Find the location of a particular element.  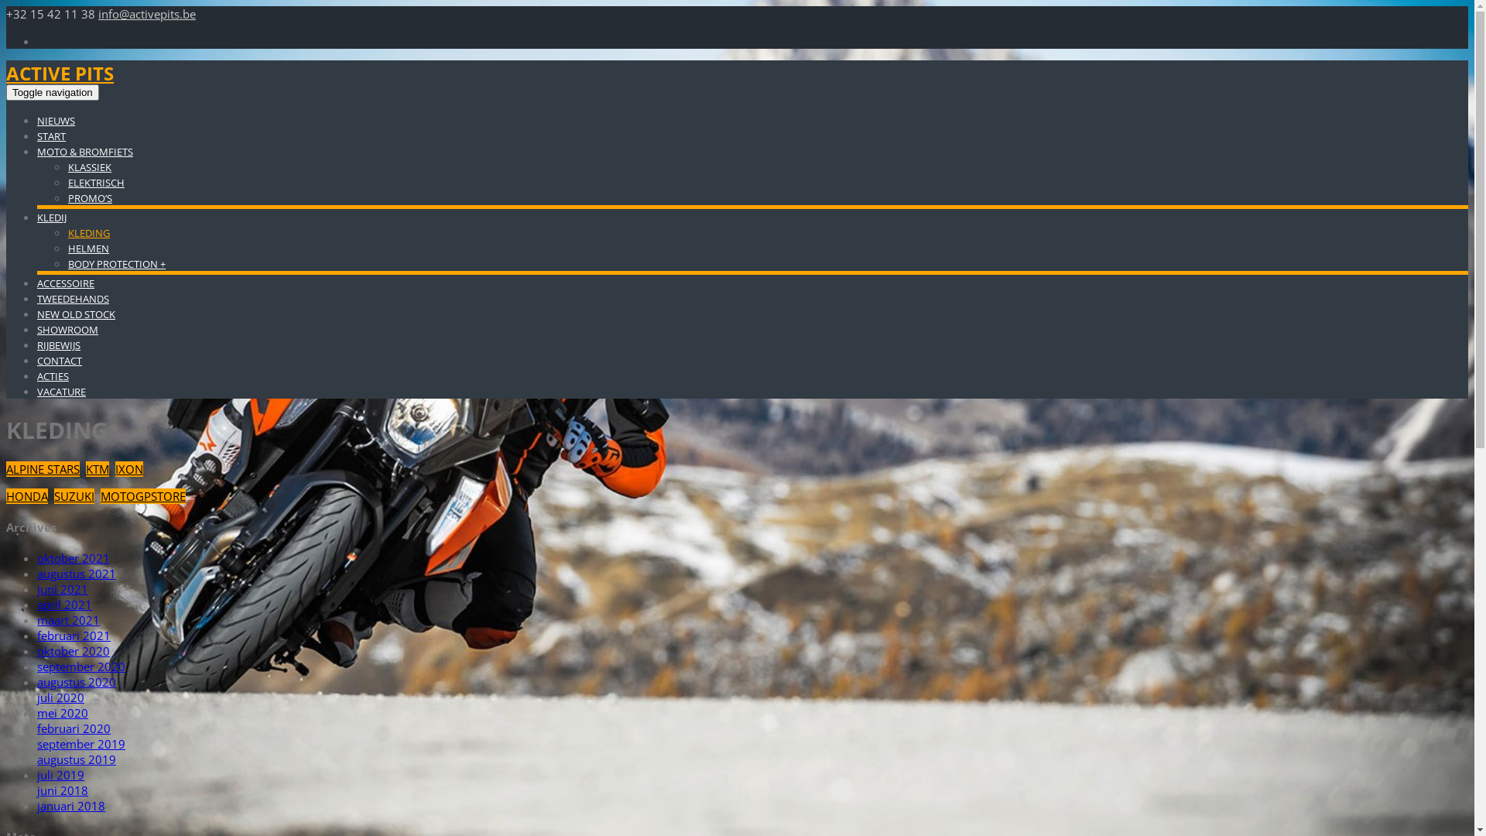

maart 2021 is located at coordinates (68, 620).